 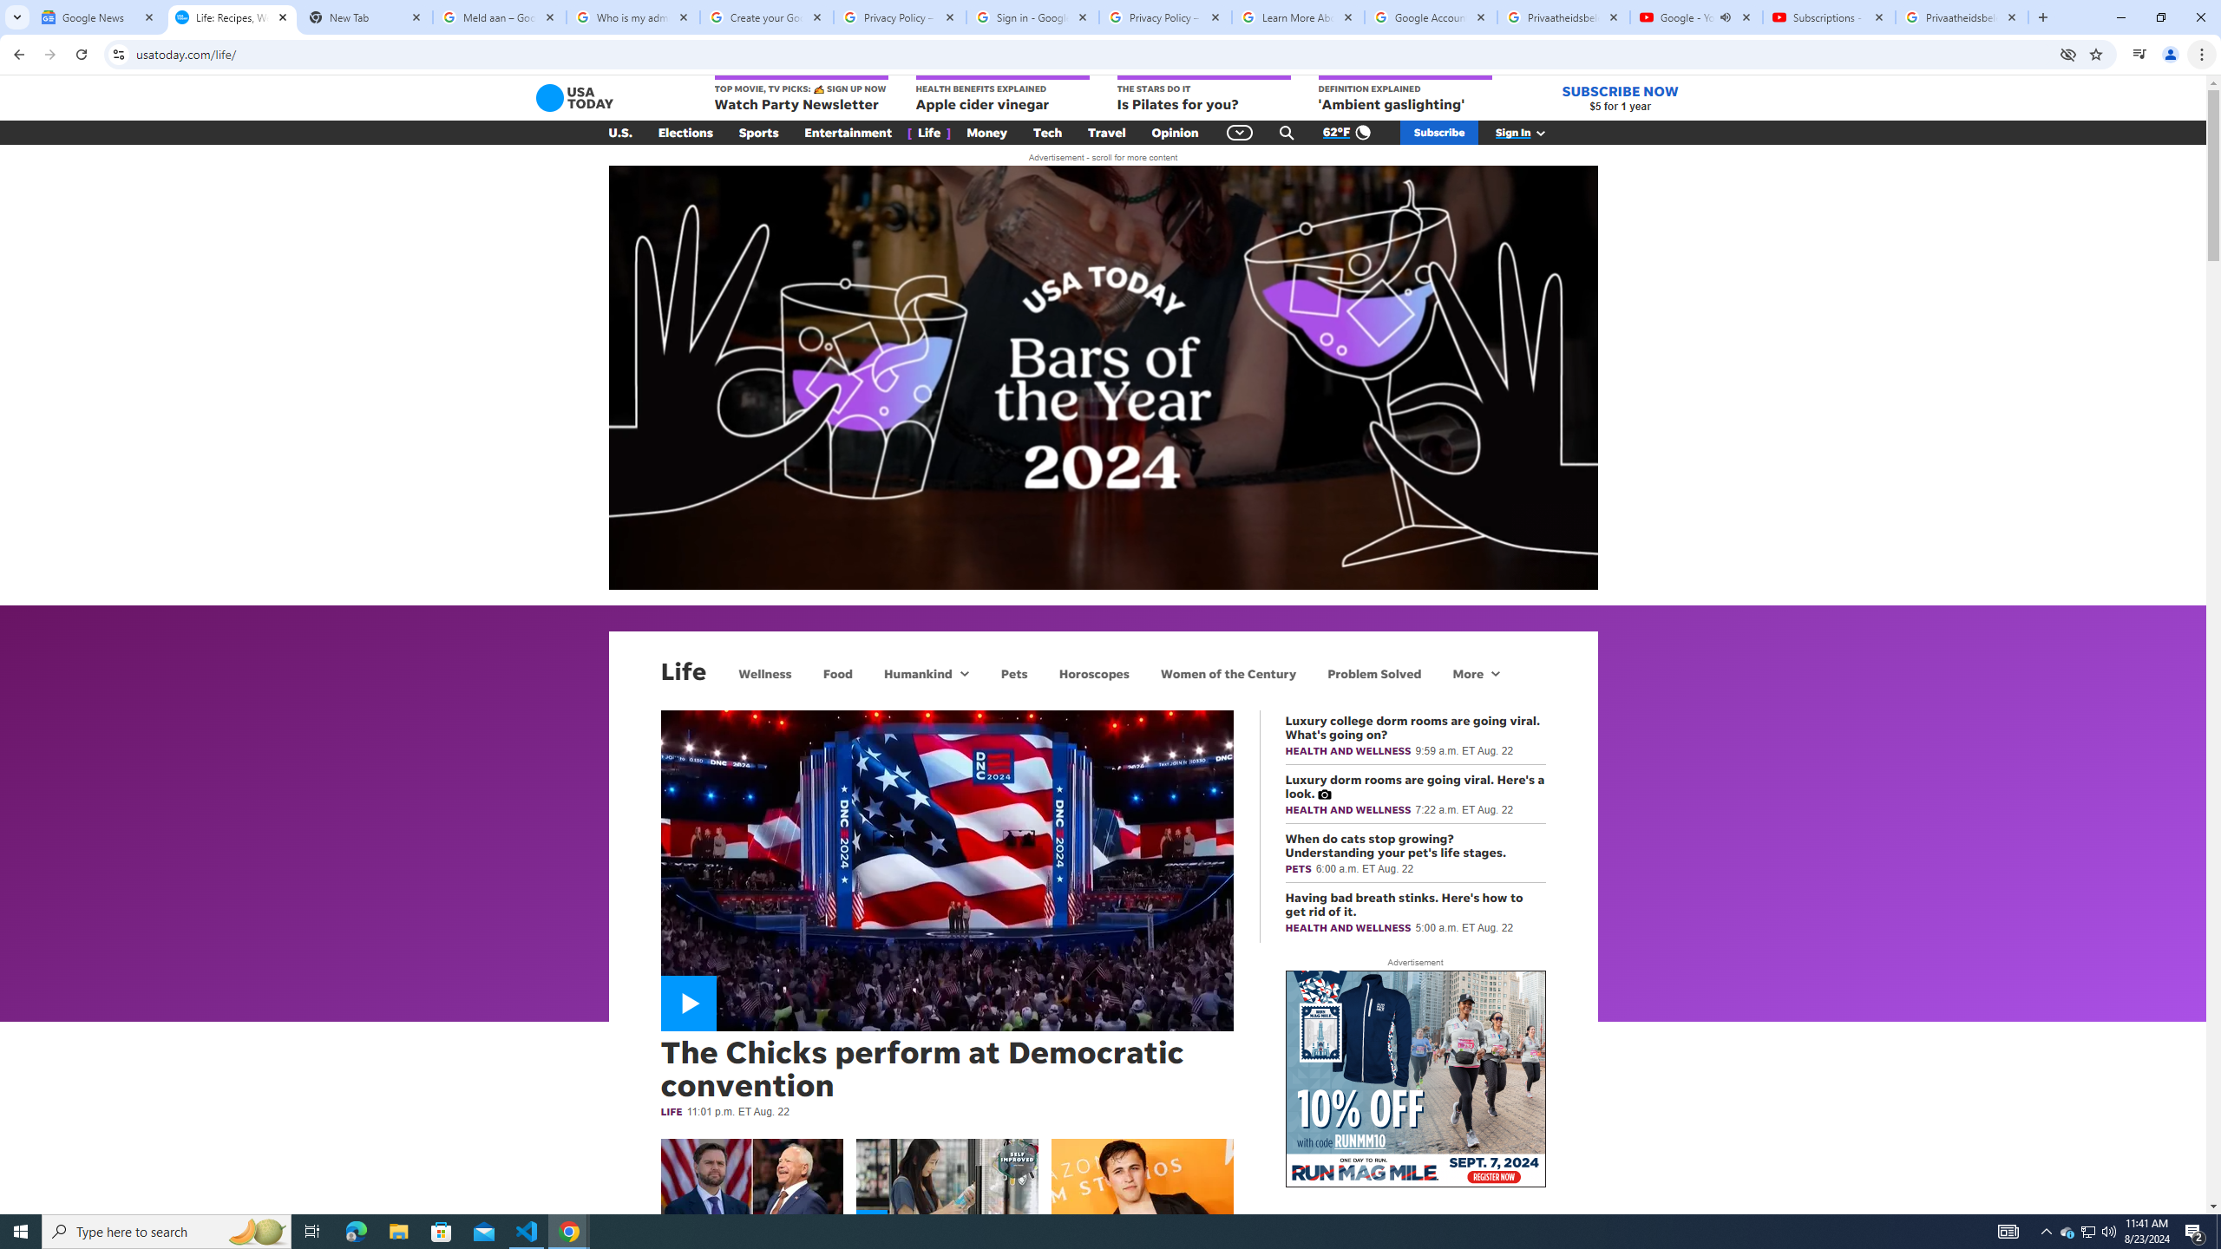 I want to click on More Humankind navigation, so click(x=963, y=673).